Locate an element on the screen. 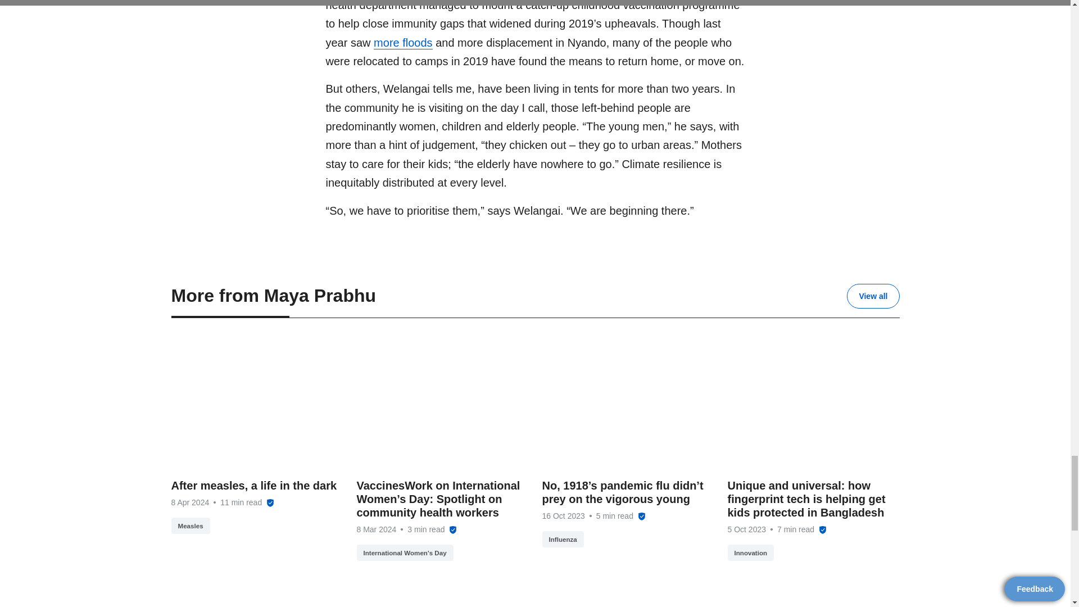 This screenshot has height=607, width=1079. verified is located at coordinates (641, 516).